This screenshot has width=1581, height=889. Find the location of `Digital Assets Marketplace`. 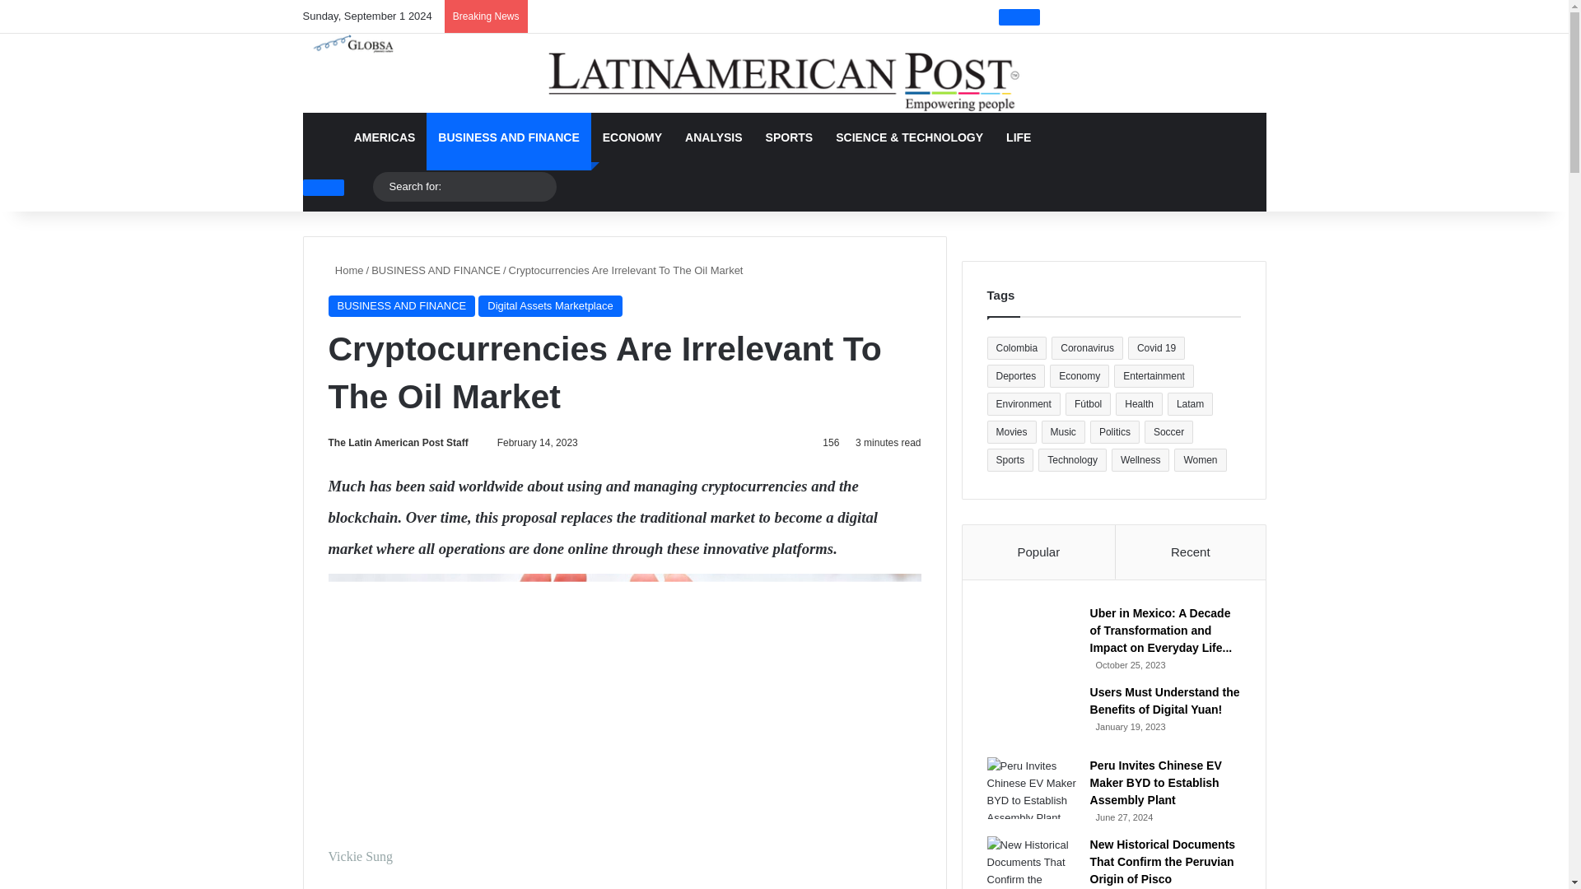

Digital Assets Marketplace is located at coordinates (550, 305).